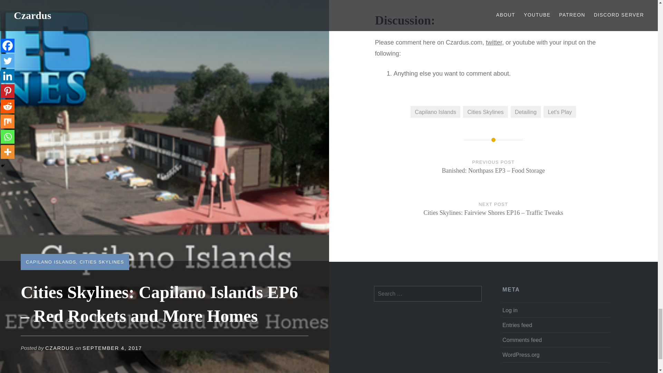 The height and width of the screenshot is (373, 663). I want to click on twitter, so click(494, 42).